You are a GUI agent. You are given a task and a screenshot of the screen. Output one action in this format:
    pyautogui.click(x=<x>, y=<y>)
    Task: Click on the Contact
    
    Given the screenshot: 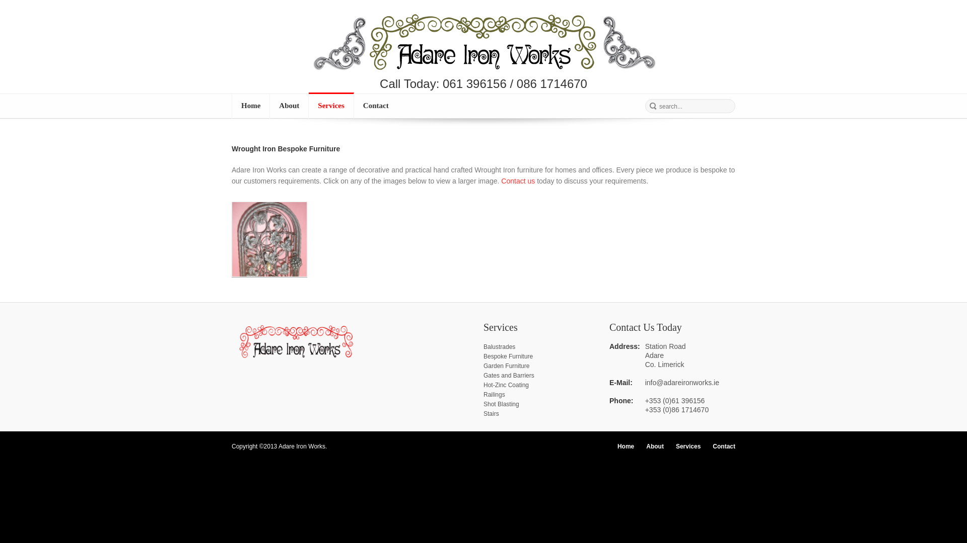 What is the action you would take?
    pyautogui.click(x=518, y=181)
    